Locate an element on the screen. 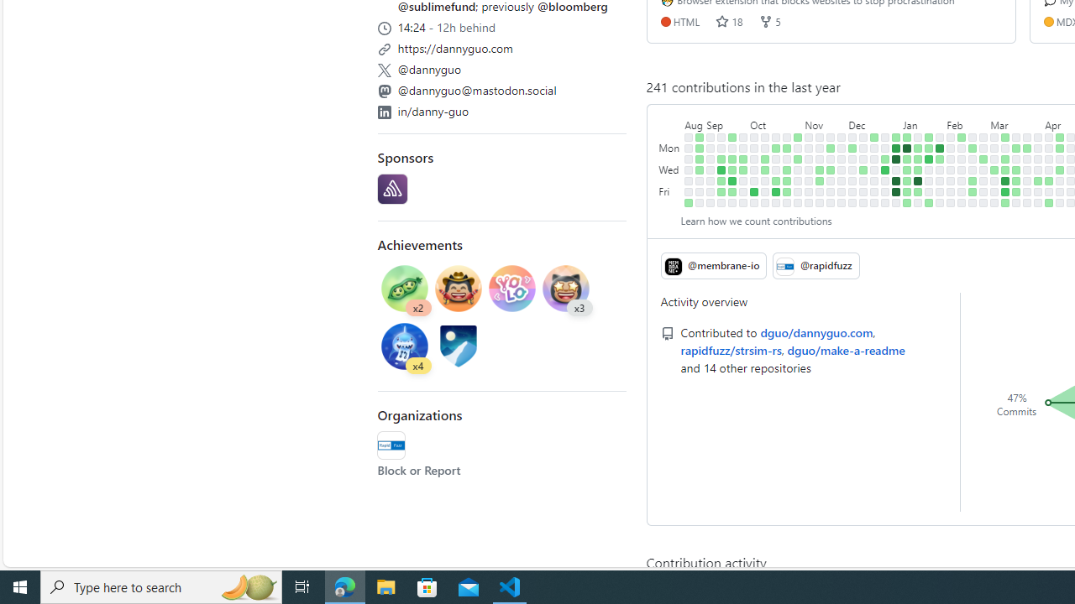 Image resolution: width=1075 pixels, height=604 pixels. No contributions on August 20th. is located at coordinates (689, 137).